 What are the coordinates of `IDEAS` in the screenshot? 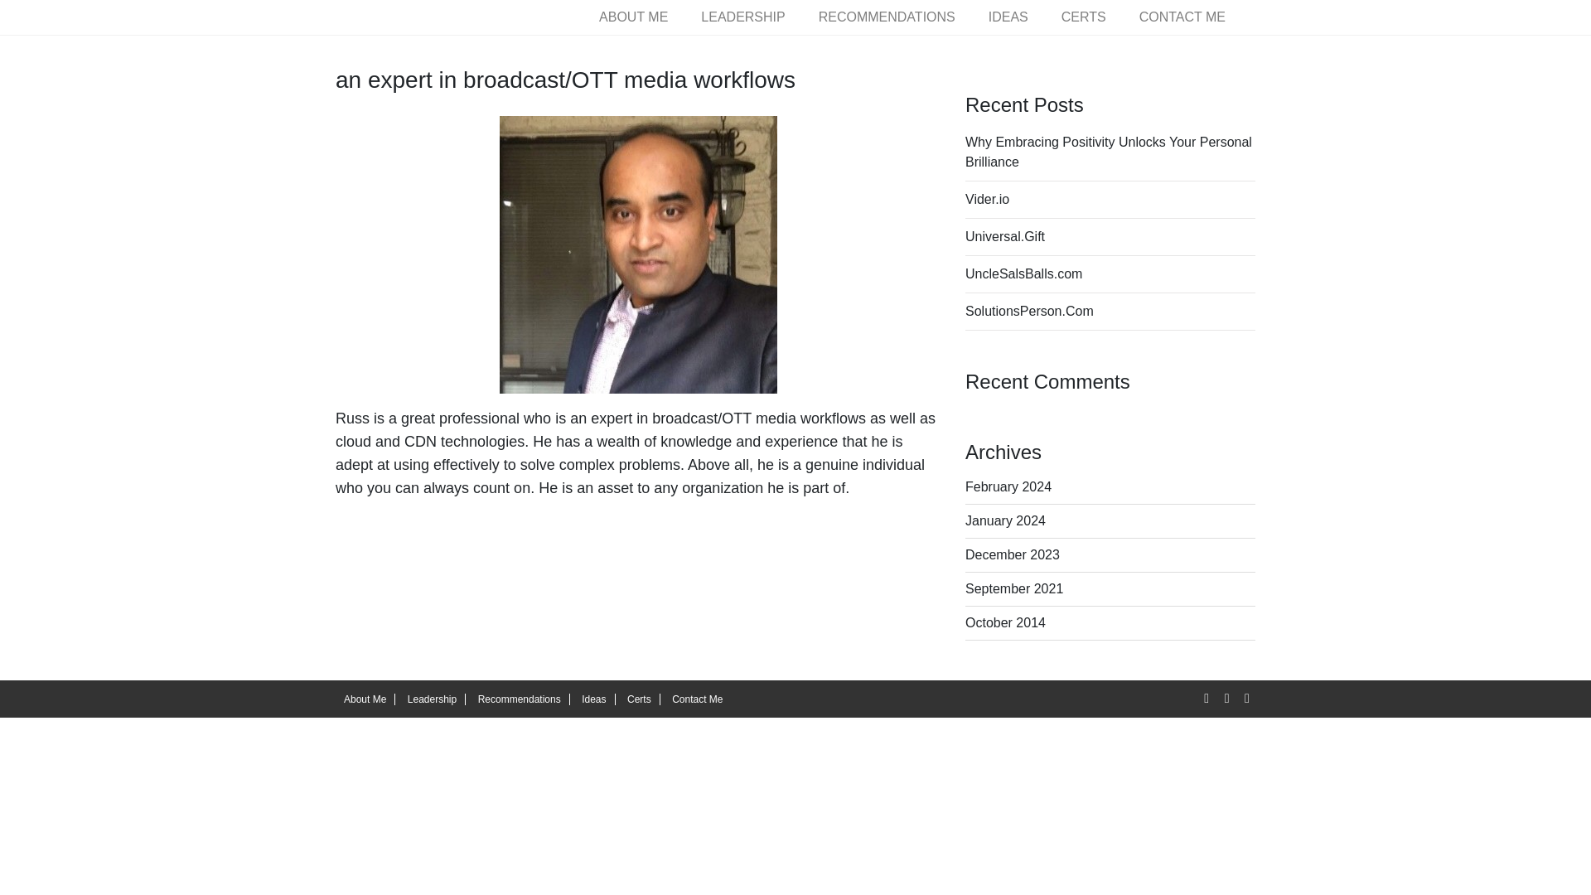 It's located at (1008, 17).